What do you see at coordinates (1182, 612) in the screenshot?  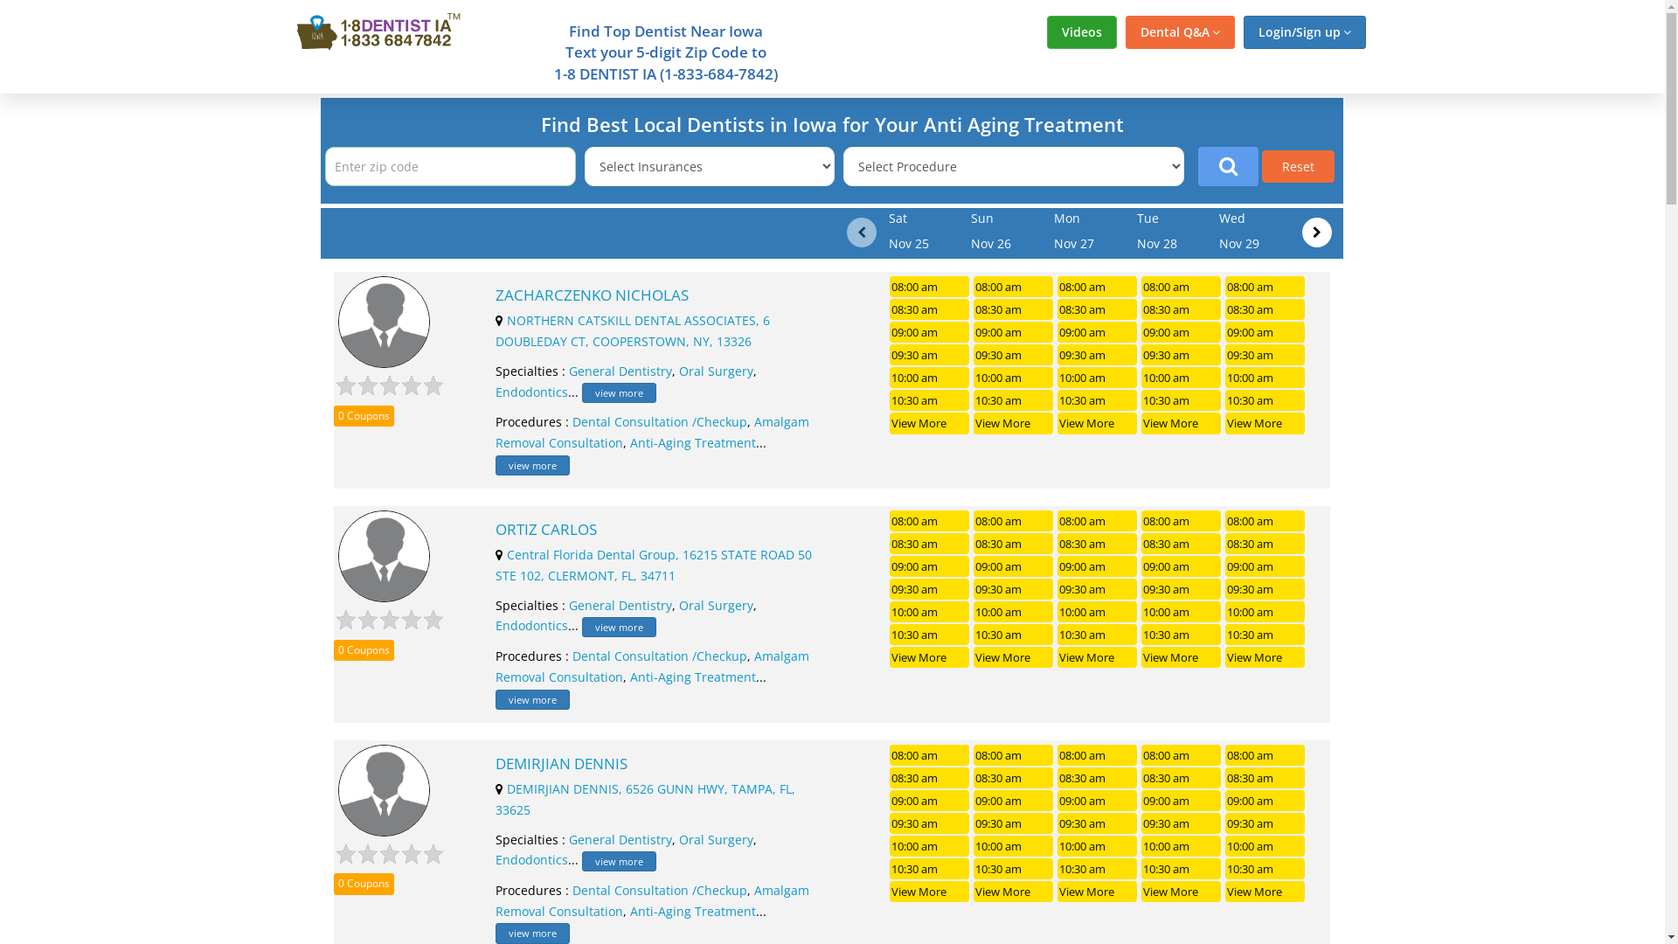 I see `10:00 am` at bounding box center [1182, 612].